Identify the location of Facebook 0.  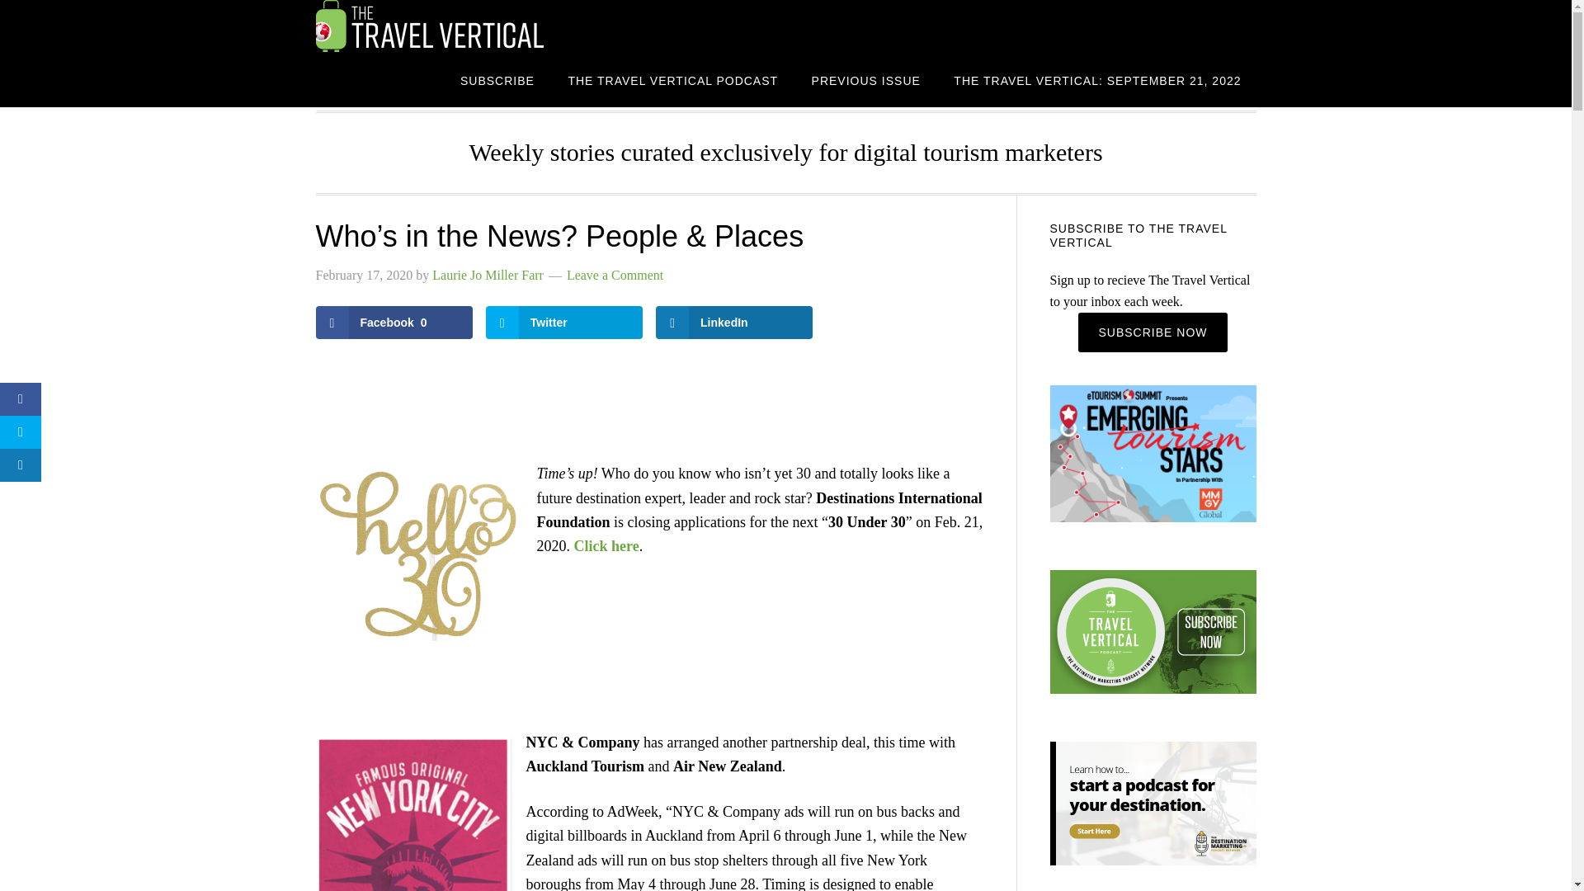
(394, 323).